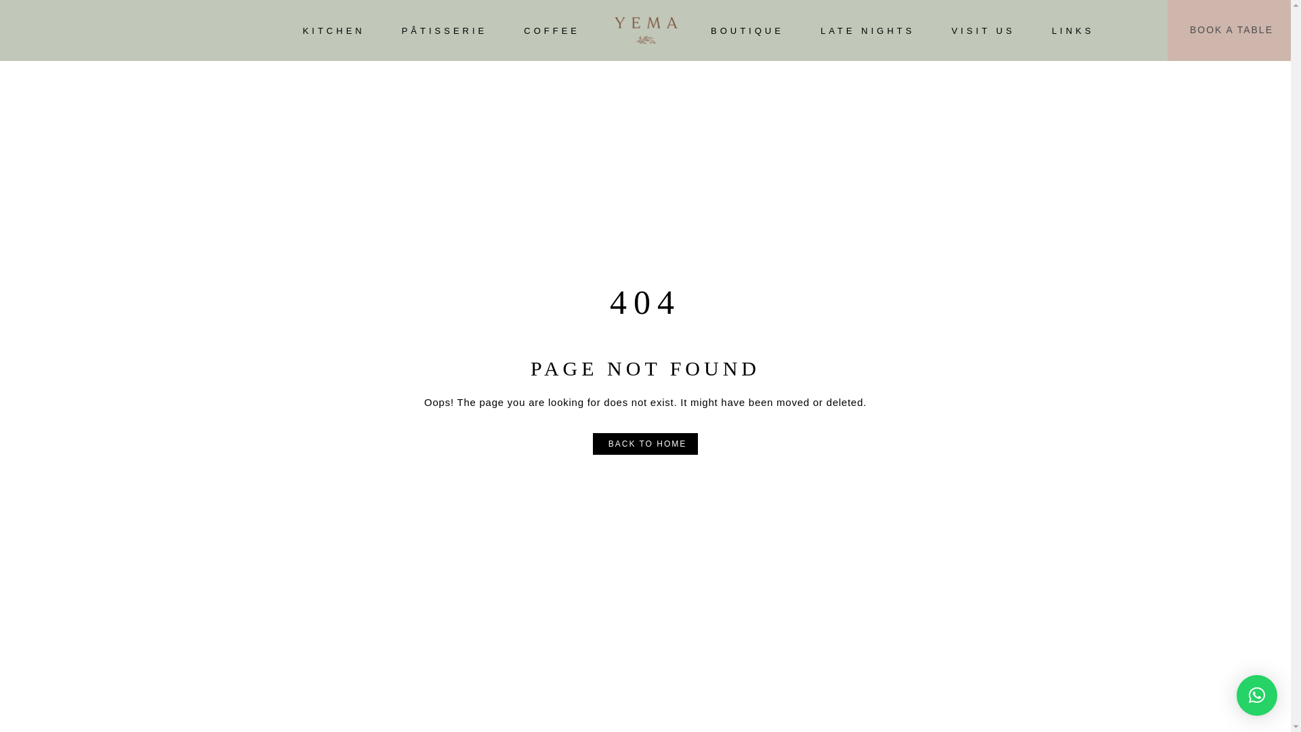  What do you see at coordinates (552, 30) in the screenshot?
I see `COFFEE` at bounding box center [552, 30].